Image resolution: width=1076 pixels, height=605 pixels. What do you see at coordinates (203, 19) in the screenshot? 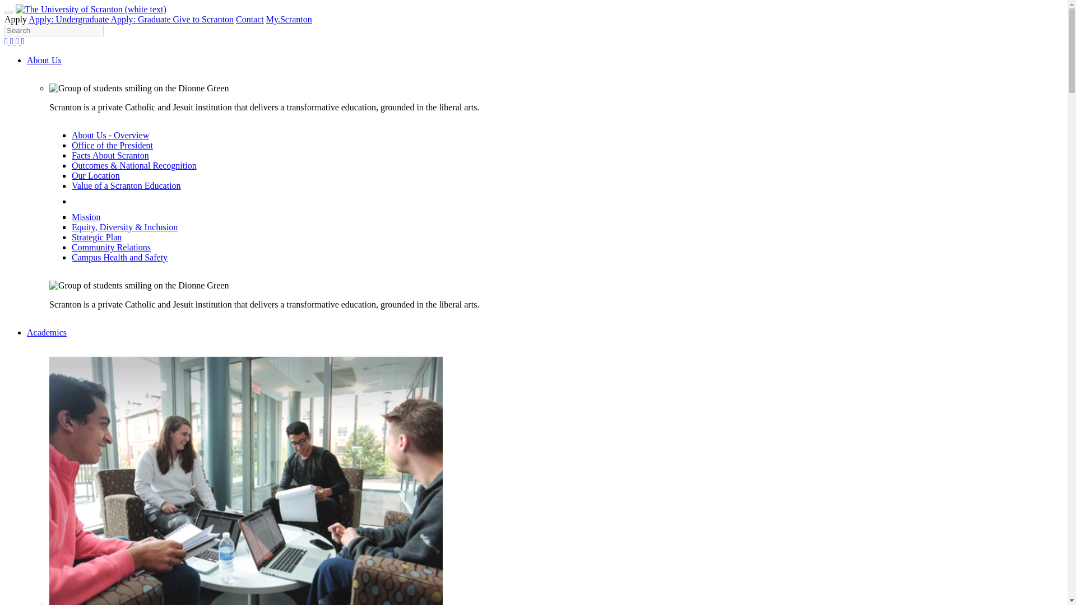
I see `Give to Scranton` at bounding box center [203, 19].